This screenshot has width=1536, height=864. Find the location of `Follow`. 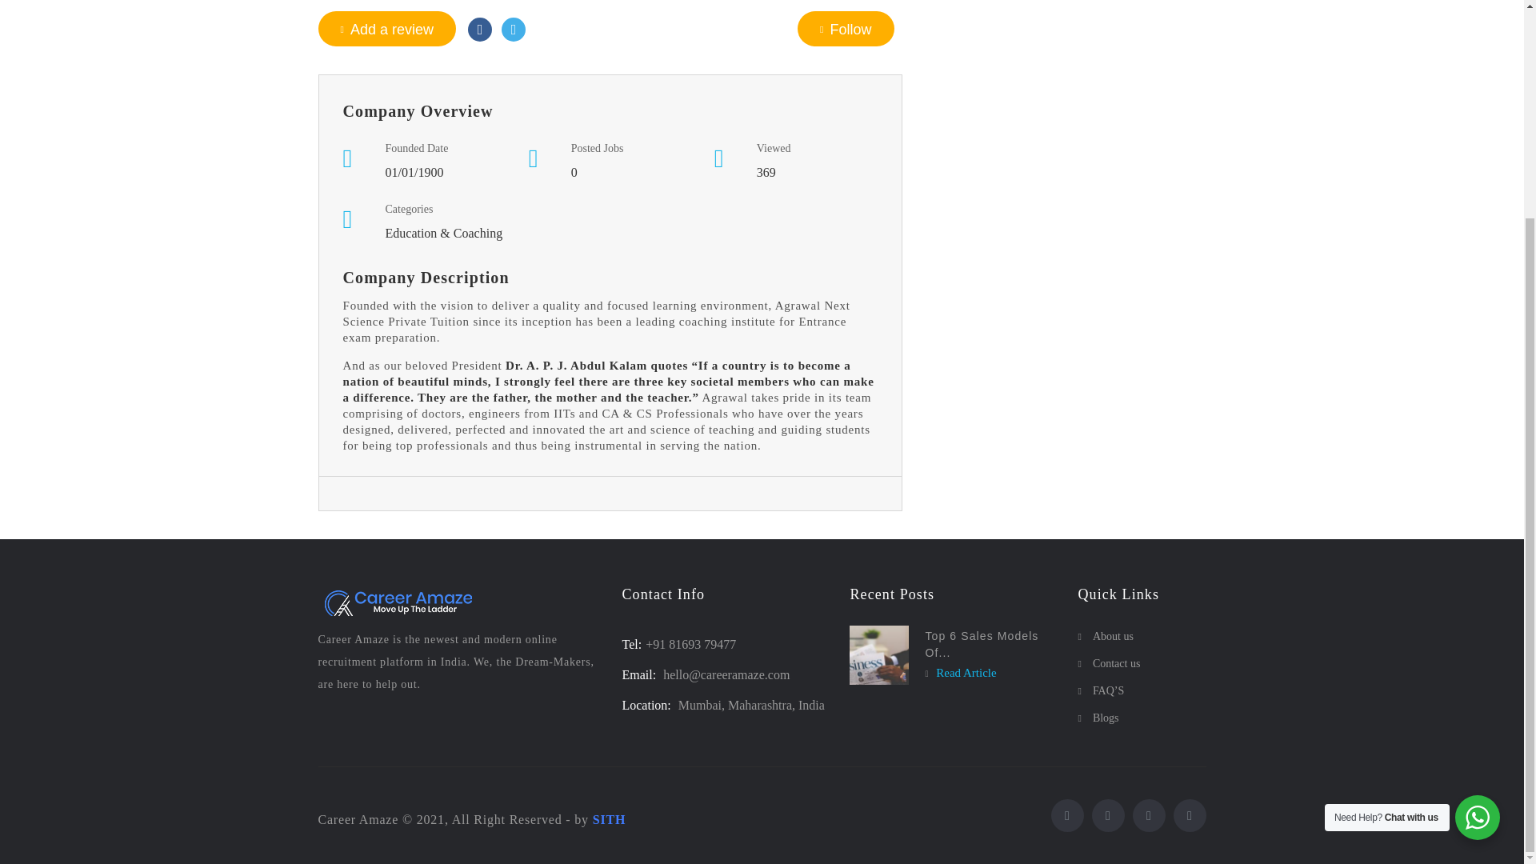

Follow is located at coordinates (845, 29).